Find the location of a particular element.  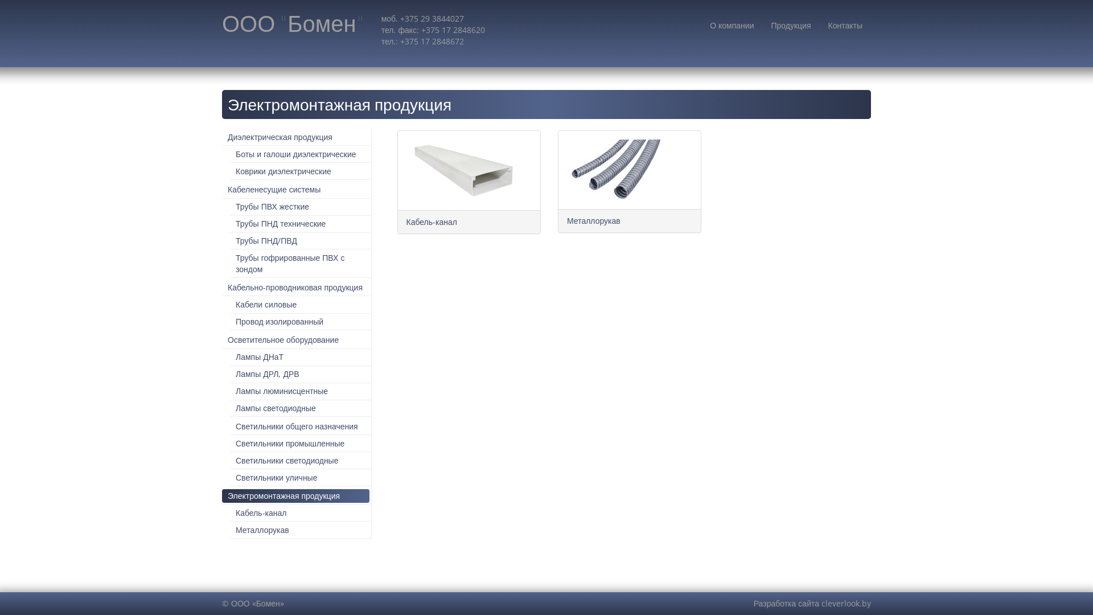

cleverlook.by is located at coordinates (846, 604).